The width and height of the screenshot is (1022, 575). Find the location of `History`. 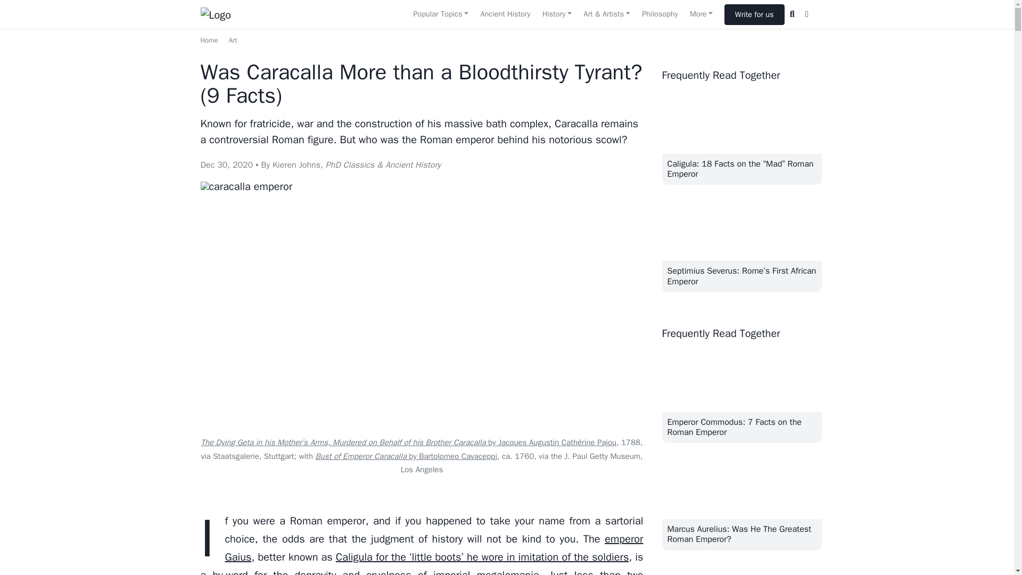

History is located at coordinates (557, 14).